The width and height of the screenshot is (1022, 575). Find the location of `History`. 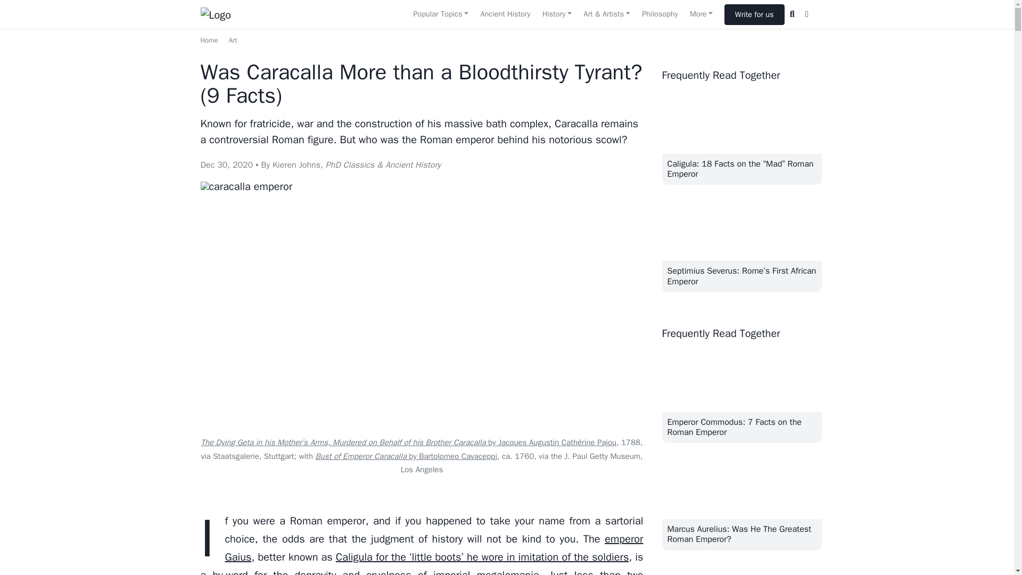

History is located at coordinates (557, 14).